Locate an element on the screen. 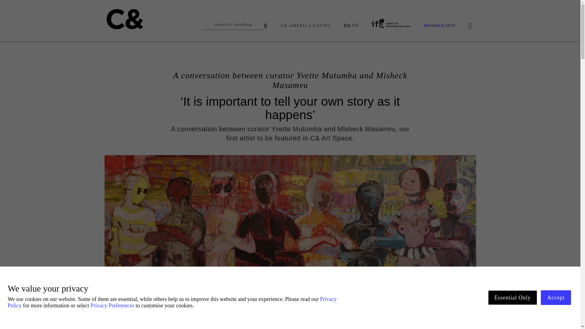  EN is located at coordinates (347, 25).